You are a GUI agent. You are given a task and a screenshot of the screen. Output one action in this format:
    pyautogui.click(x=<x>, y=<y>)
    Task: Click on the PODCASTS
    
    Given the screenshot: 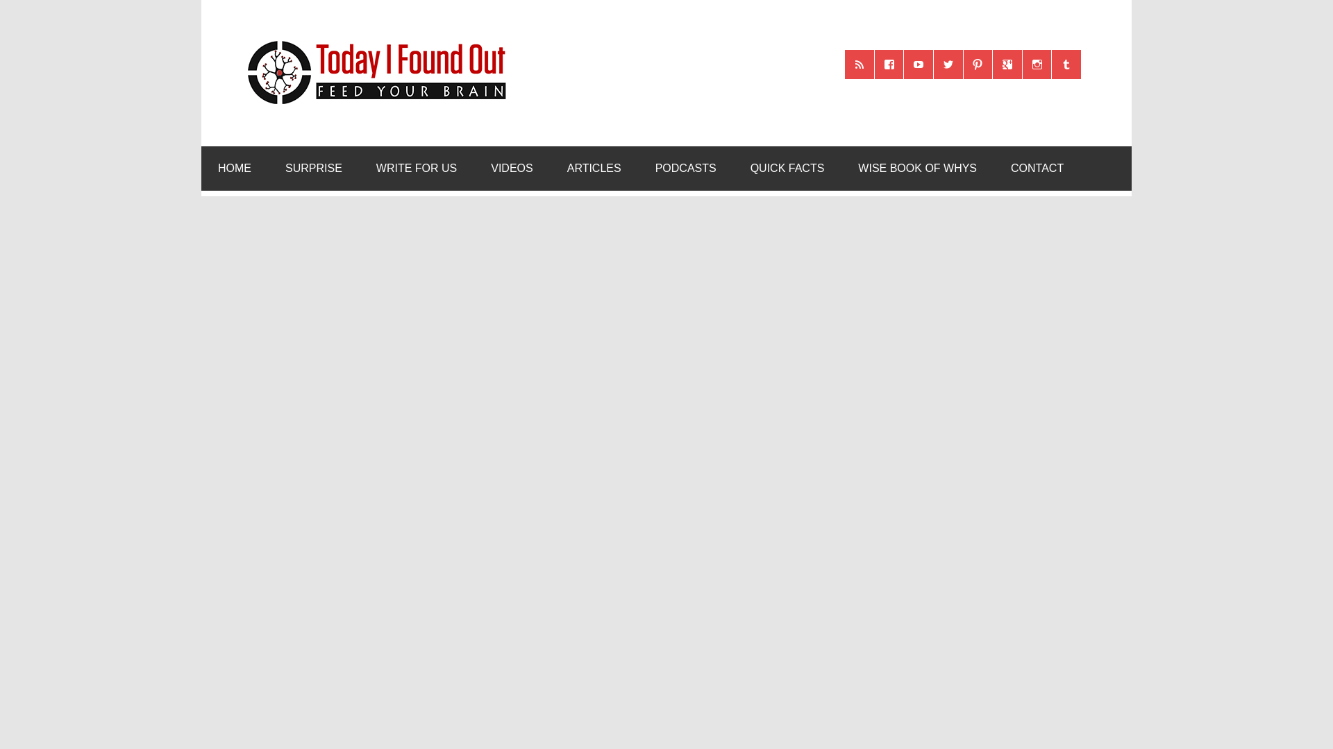 What is the action you would take?
    pyautogui.click(x=686, y=168)
    